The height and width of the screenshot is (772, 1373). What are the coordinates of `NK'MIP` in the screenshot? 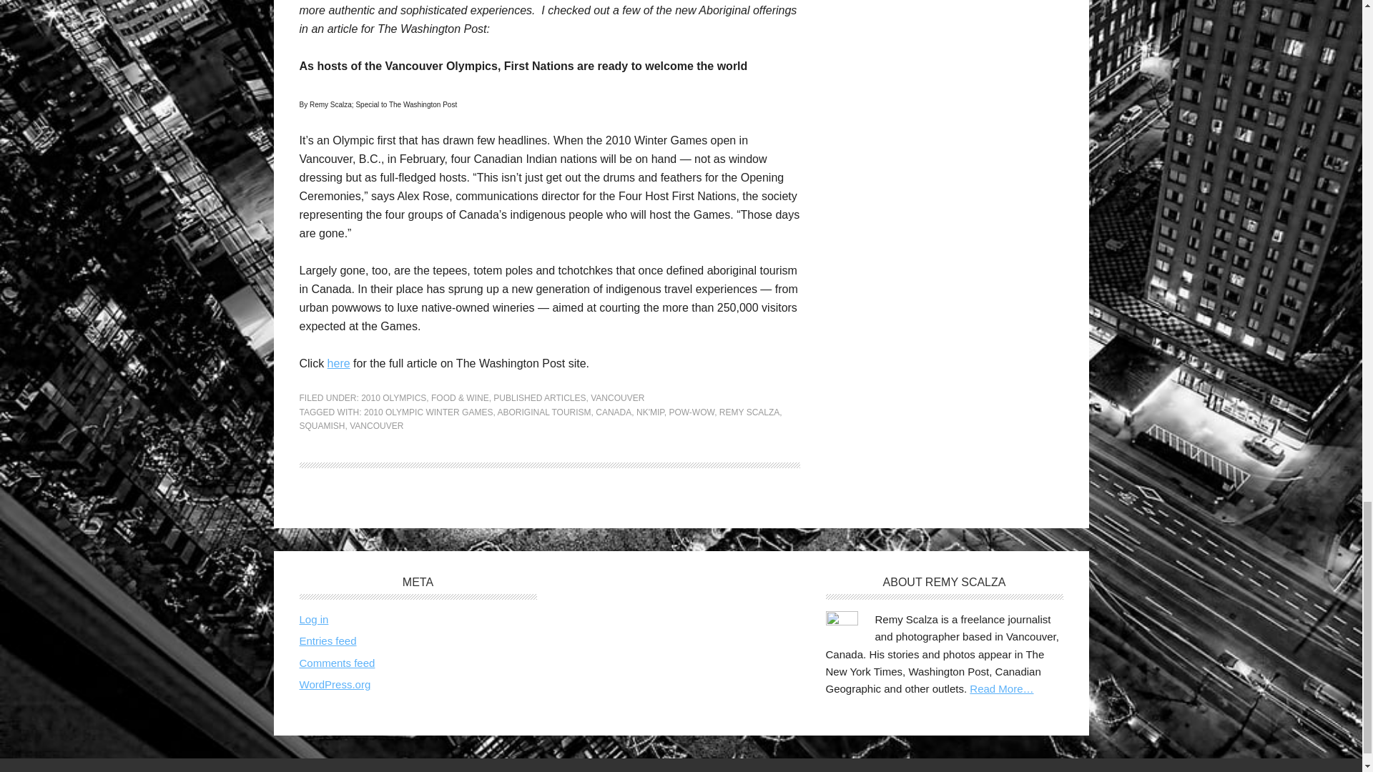 It's located at (651, 412).